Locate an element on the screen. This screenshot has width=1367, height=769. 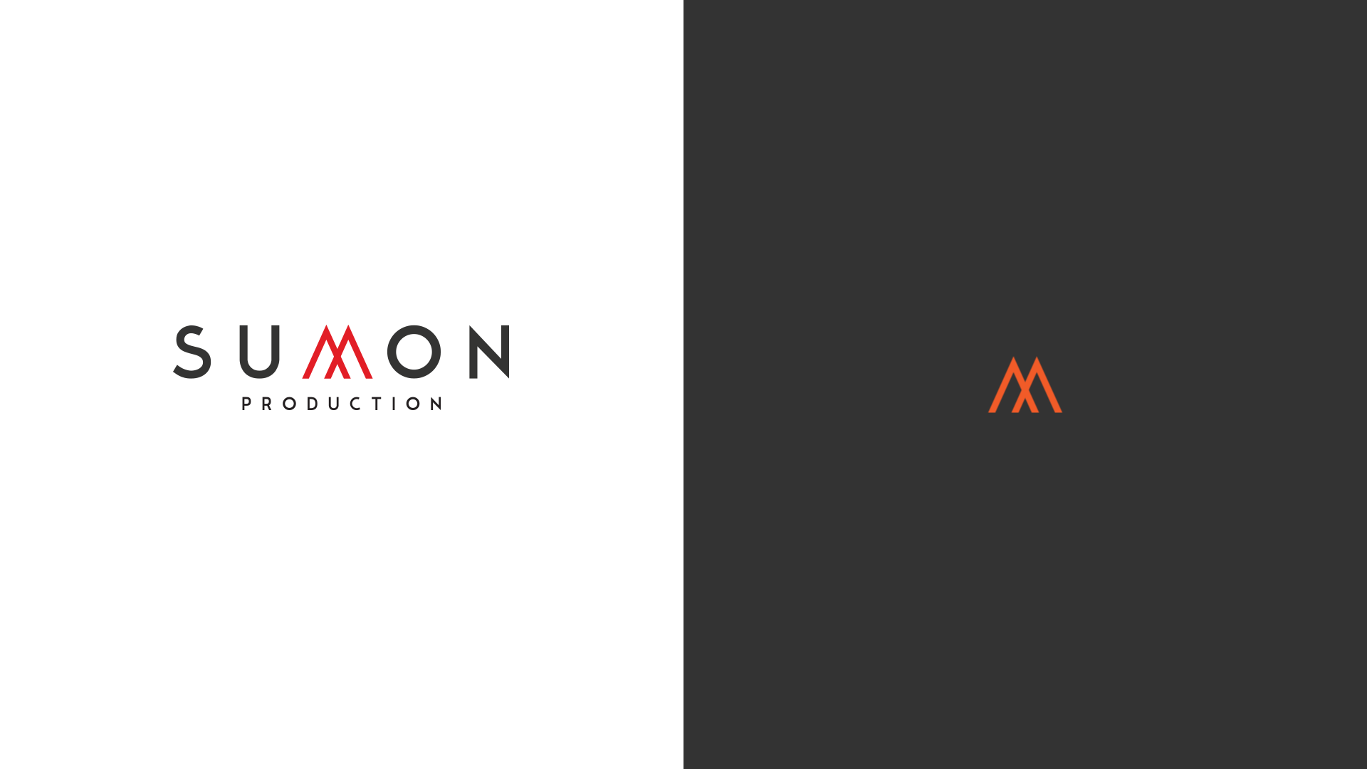
CONTACT US is located at coordinates (984, 41).